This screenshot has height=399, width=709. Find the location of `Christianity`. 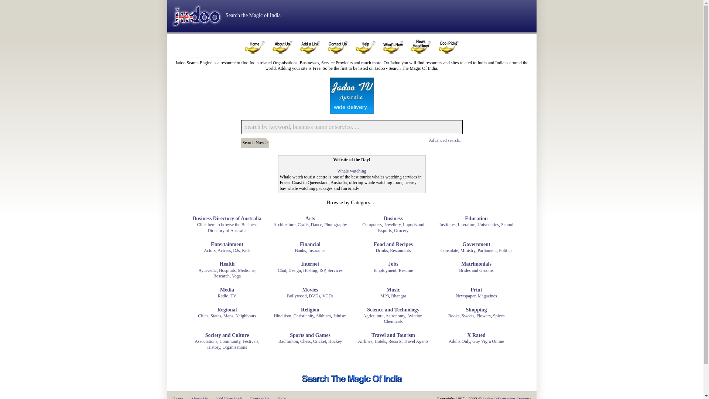

Christianity is located at coordinates (304, 316).